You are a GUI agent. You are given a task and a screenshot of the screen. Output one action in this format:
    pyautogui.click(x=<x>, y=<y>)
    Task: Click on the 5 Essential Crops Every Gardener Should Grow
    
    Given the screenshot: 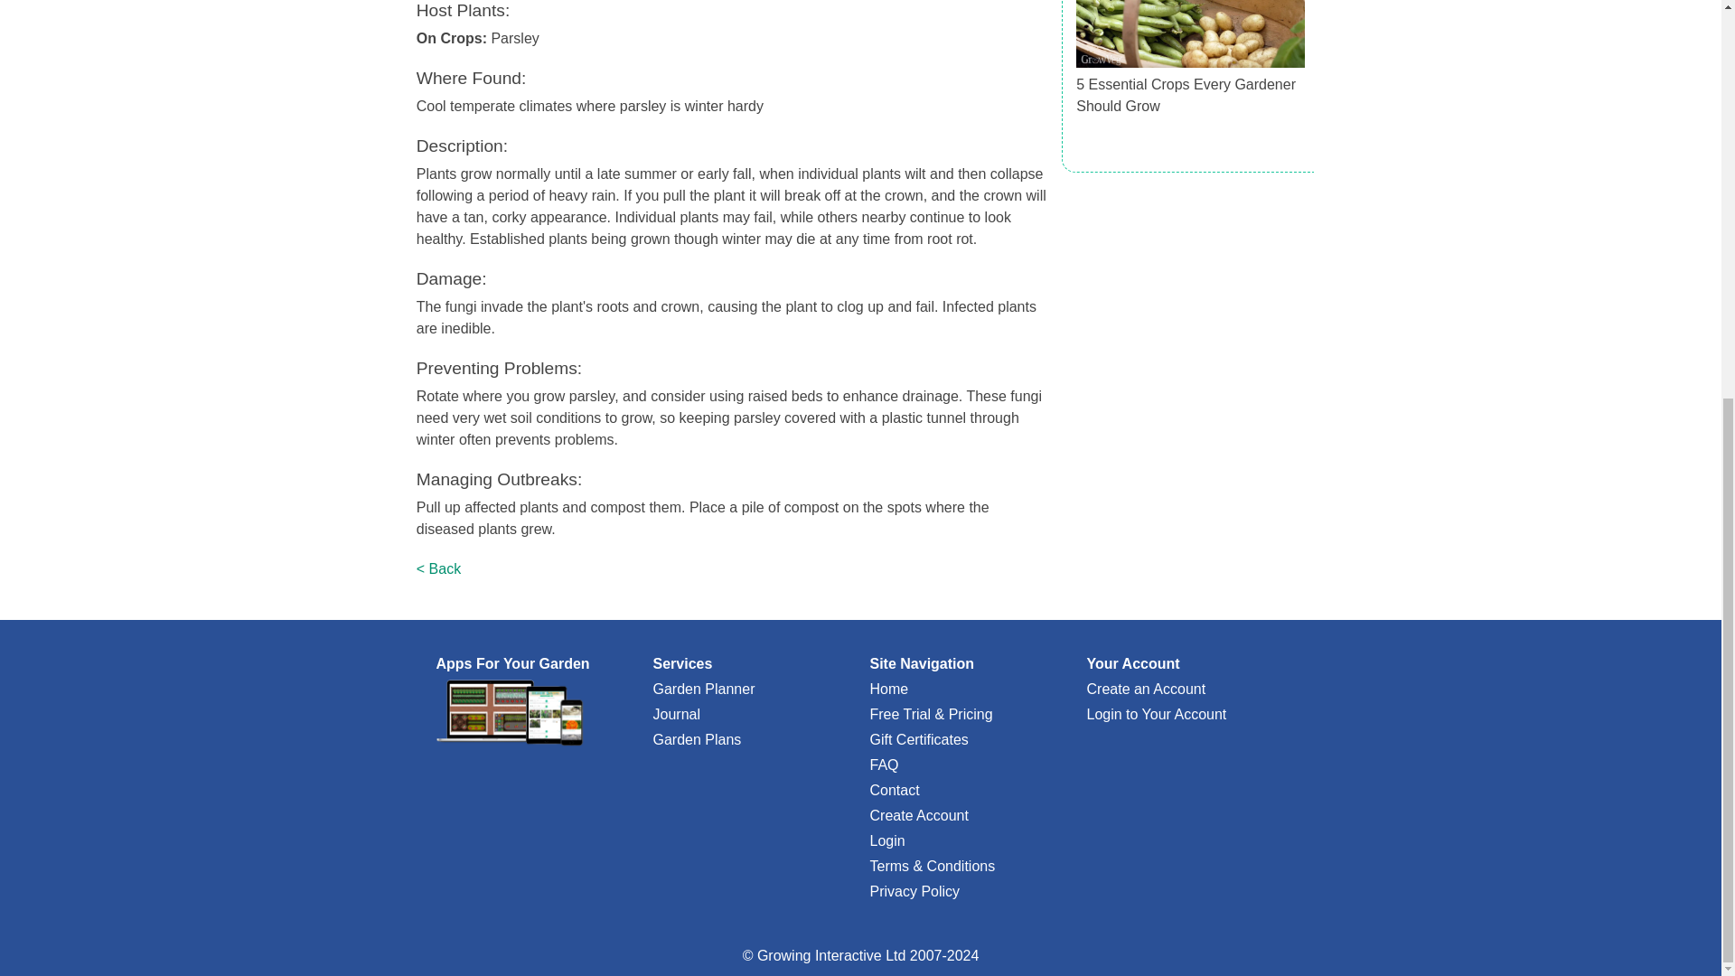 What is the action you would take?
    pyautogui.click(x=1186, y=96)
    